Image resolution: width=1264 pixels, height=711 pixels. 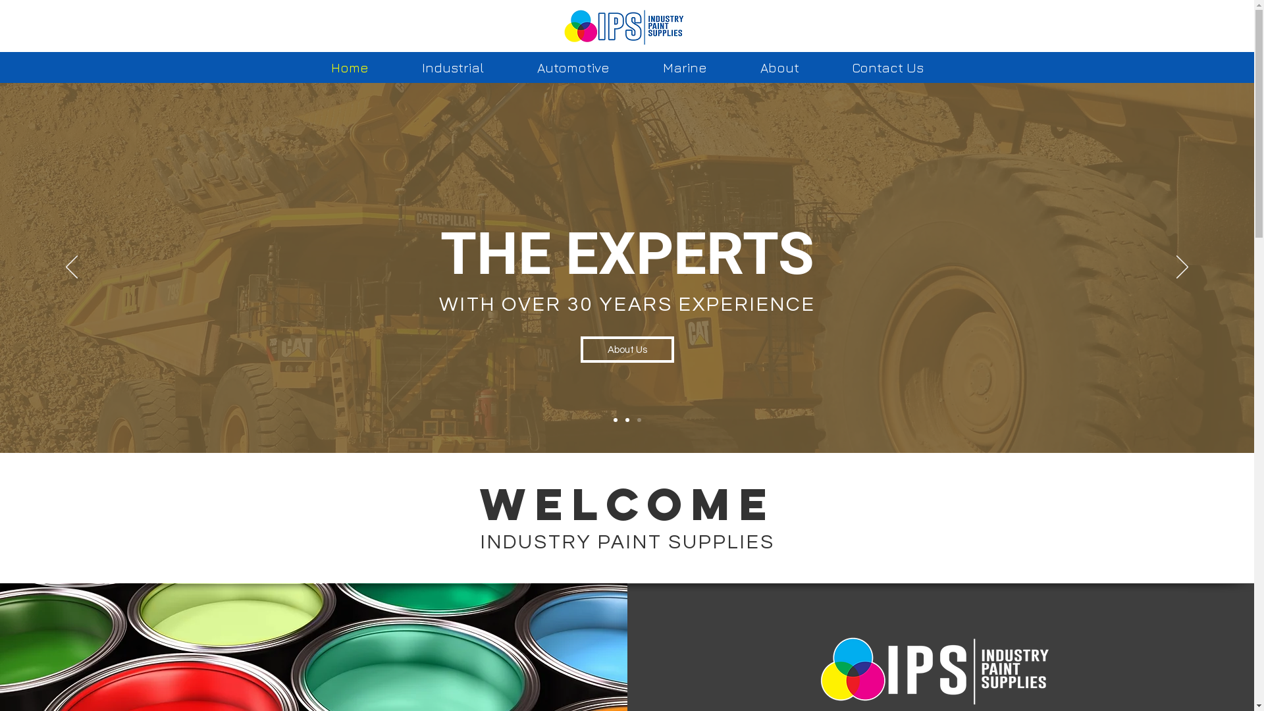 What do you see at coordinates (574, 67) in the screenshot?
I see `Automotive` at bounding box center [574, 67].